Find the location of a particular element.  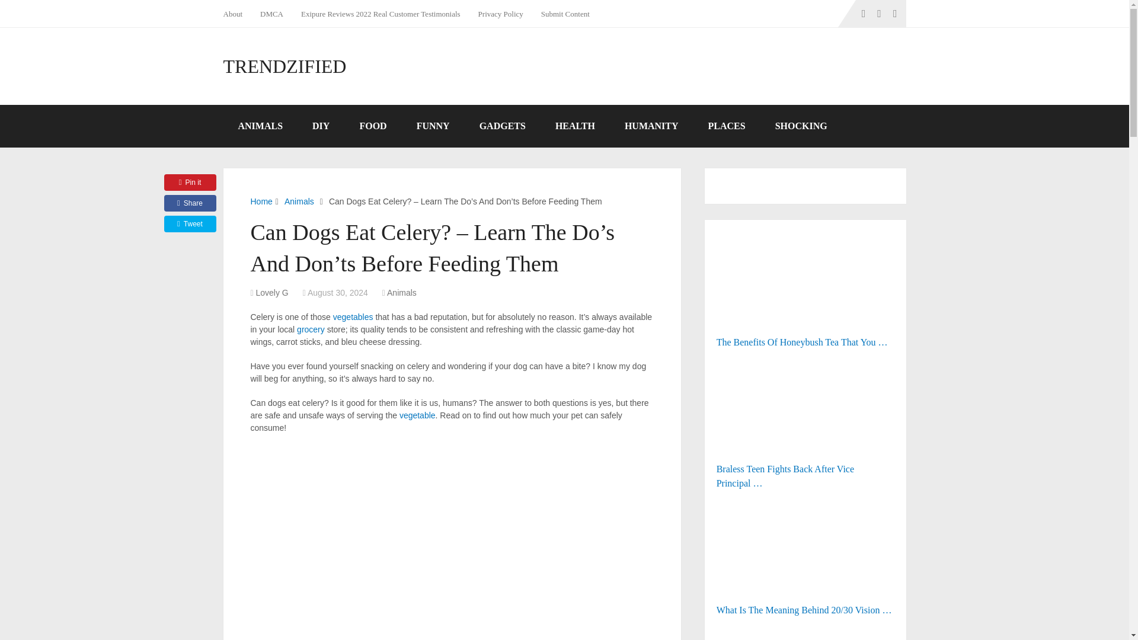

GADGETS is located at coordinates (503, 126).